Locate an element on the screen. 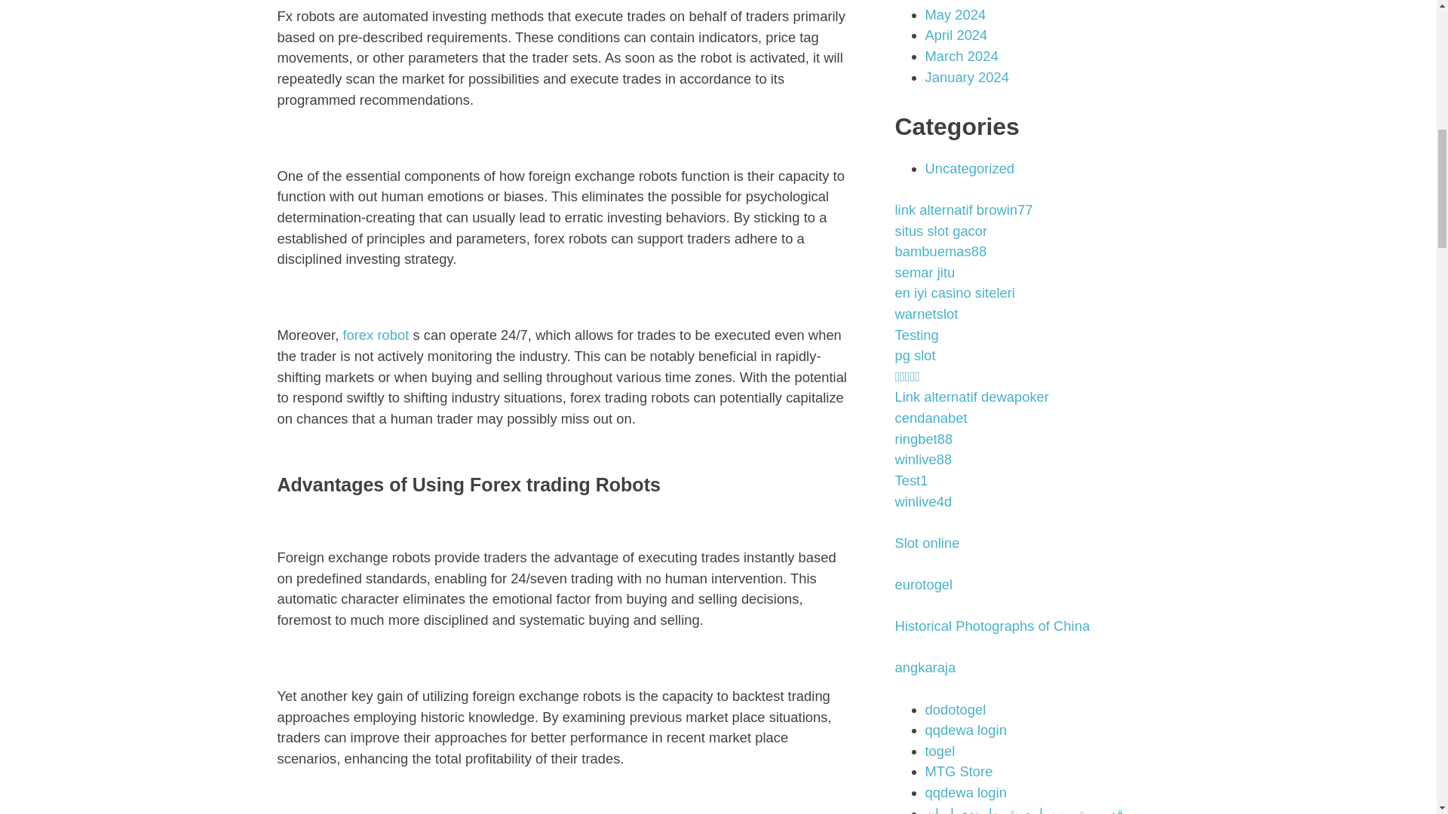  link alternatif browin77 is located at coordinates (963, 210).